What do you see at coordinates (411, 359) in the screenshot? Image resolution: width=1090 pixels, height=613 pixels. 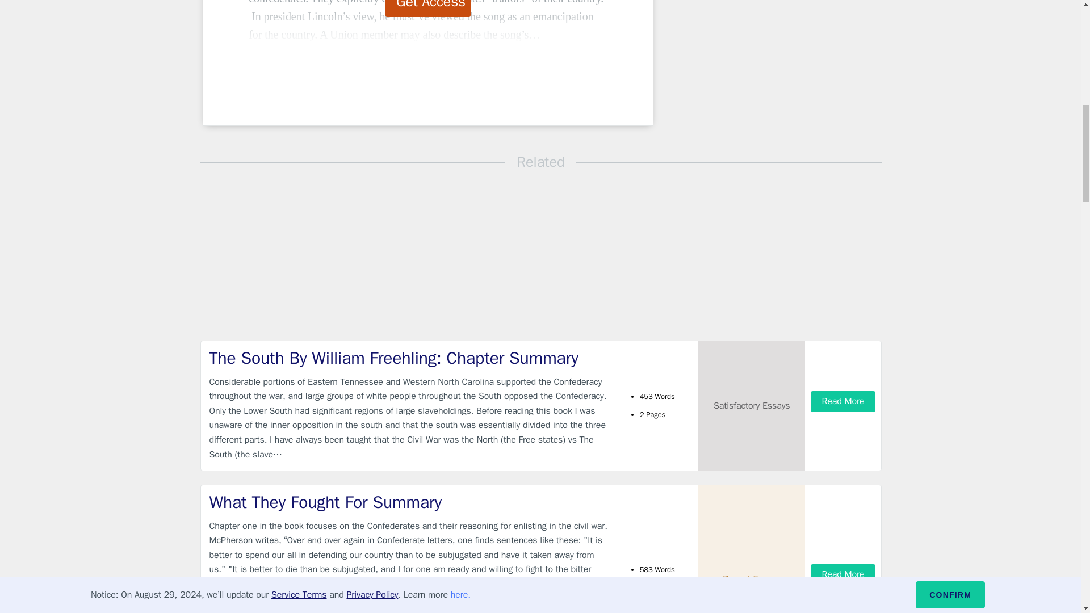 I see `The South By William Freehling: Chapter Summary` at bounding box center [411, 359].